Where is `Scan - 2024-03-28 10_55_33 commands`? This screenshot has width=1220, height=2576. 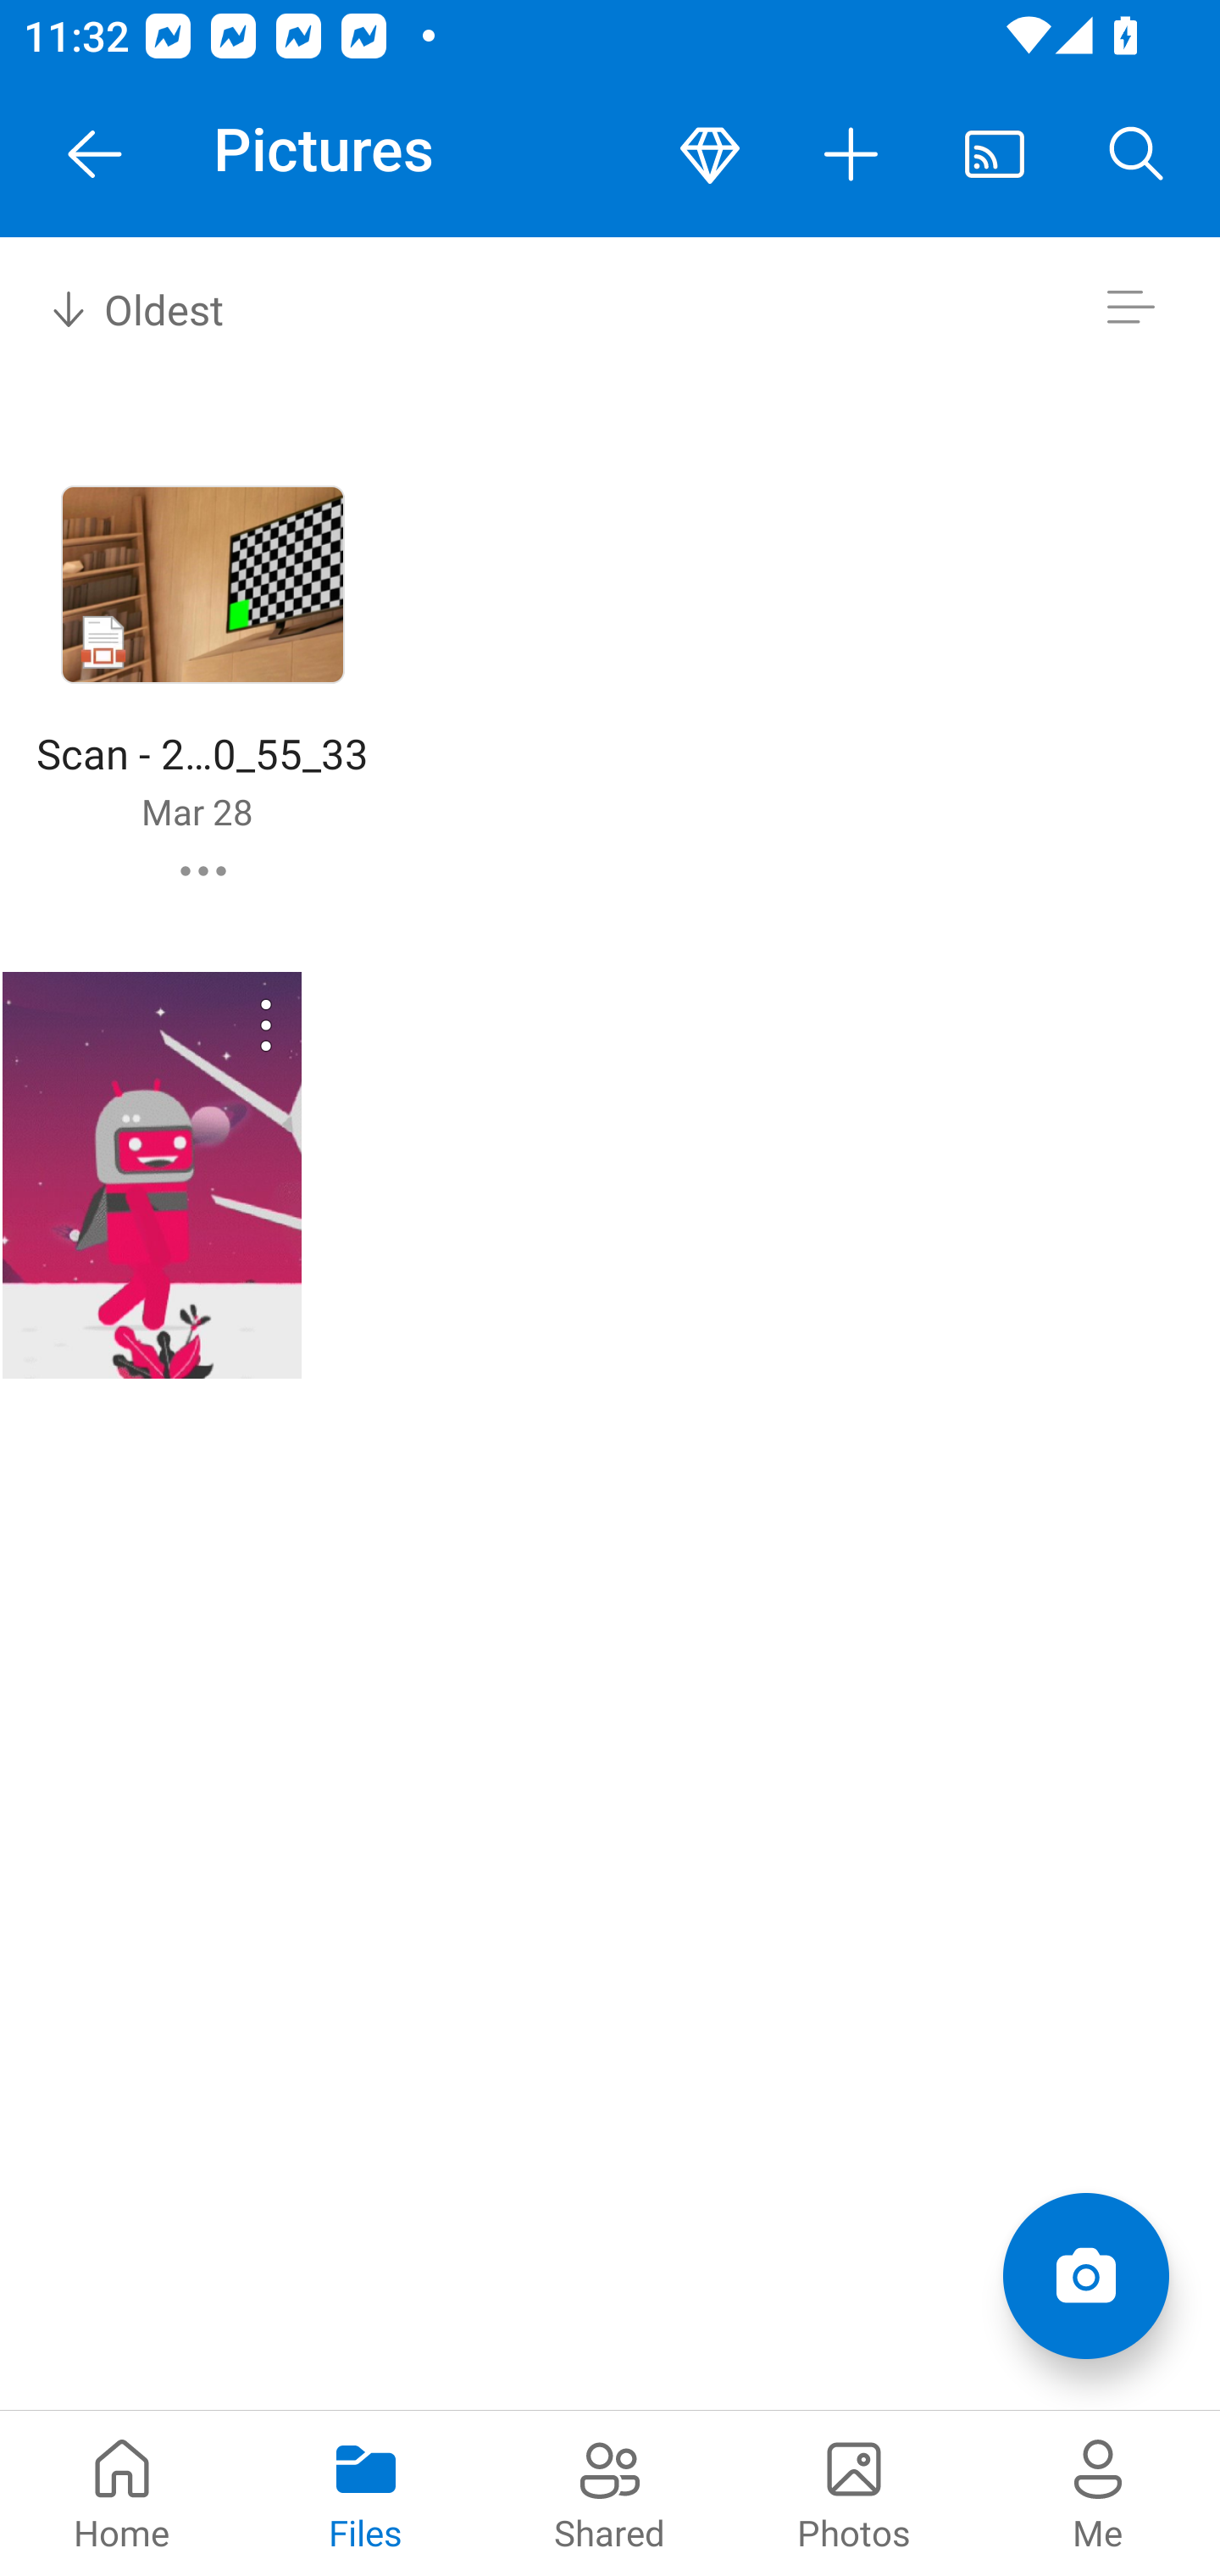 Scan - 2024-03-28 10_55_33 commands is located at coordinates (203, 870).